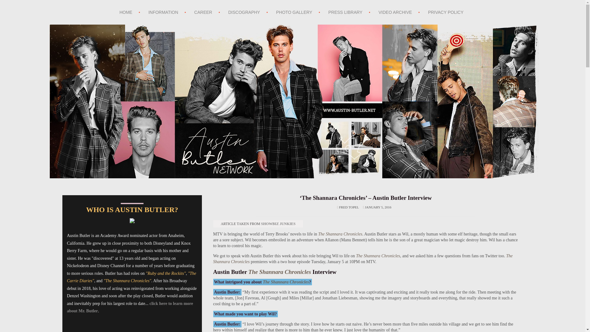 This screenshot has width=590, height=332. I want to click on VIDEO ARCHIVE, so click(395, 12).